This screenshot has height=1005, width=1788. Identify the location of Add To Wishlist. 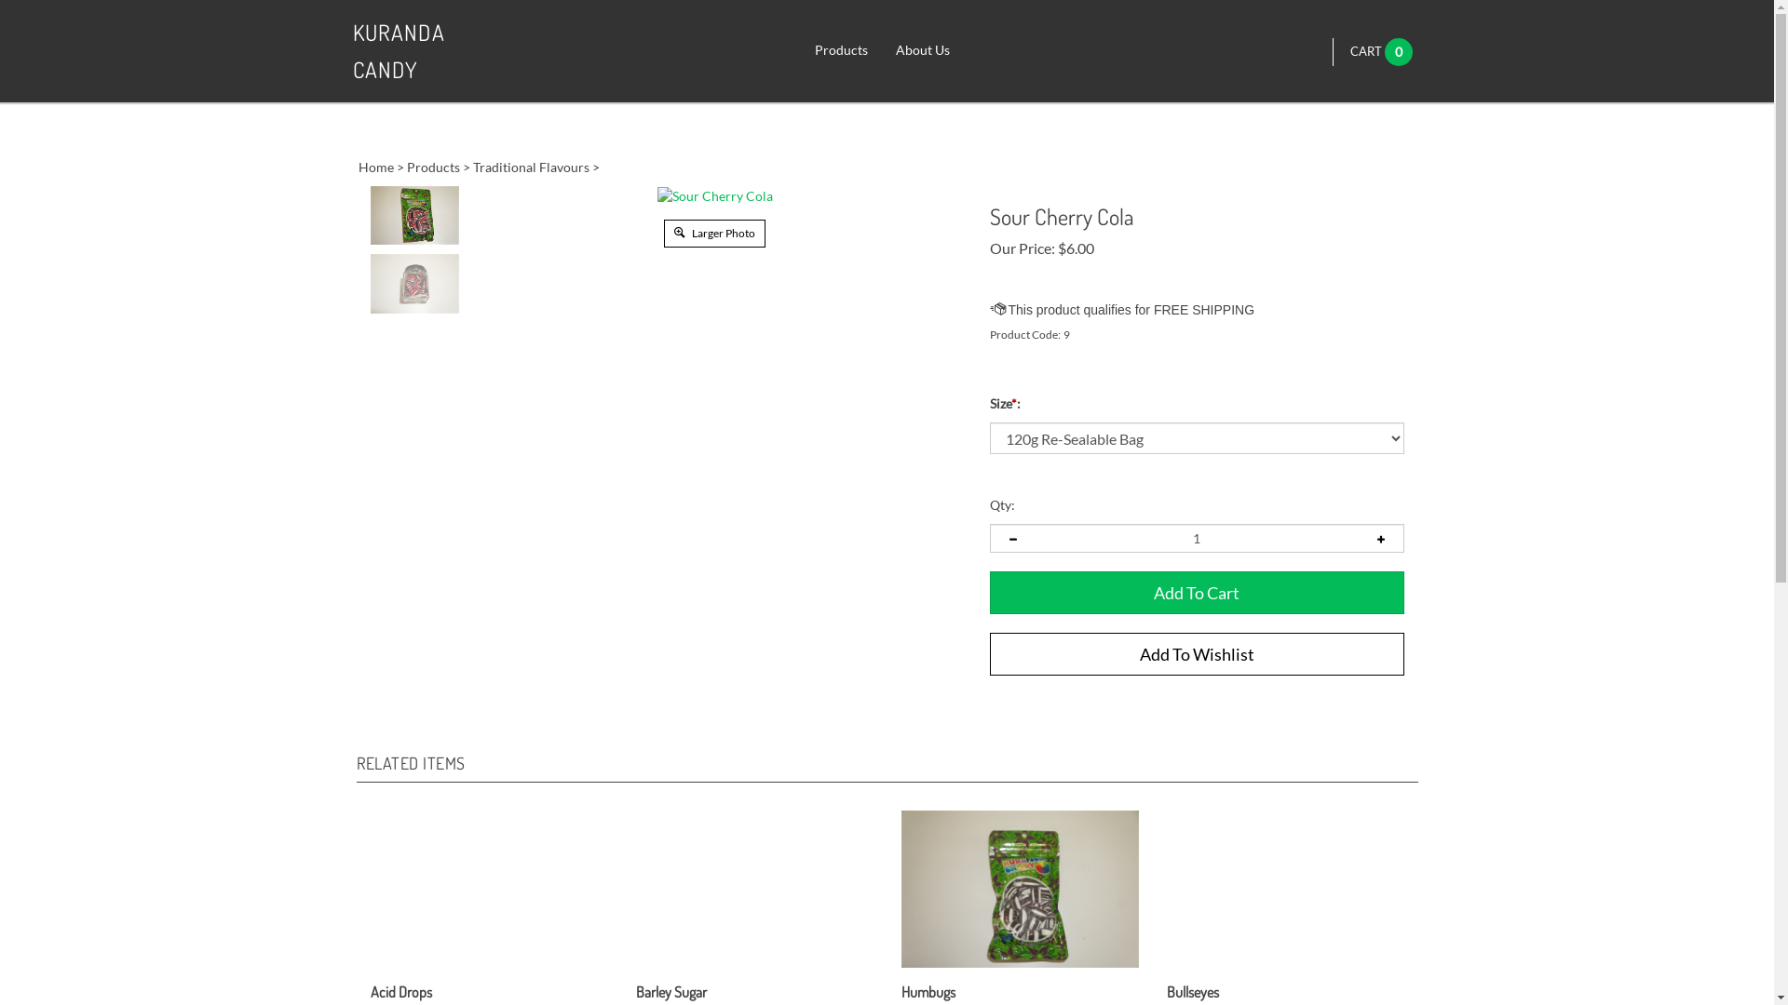
(1196, 654).